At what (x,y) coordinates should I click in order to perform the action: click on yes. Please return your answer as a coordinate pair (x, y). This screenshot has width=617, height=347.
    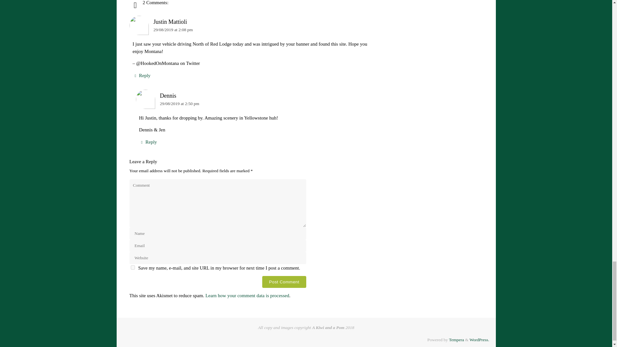
    Looking at the image, I should click on (132, 267).